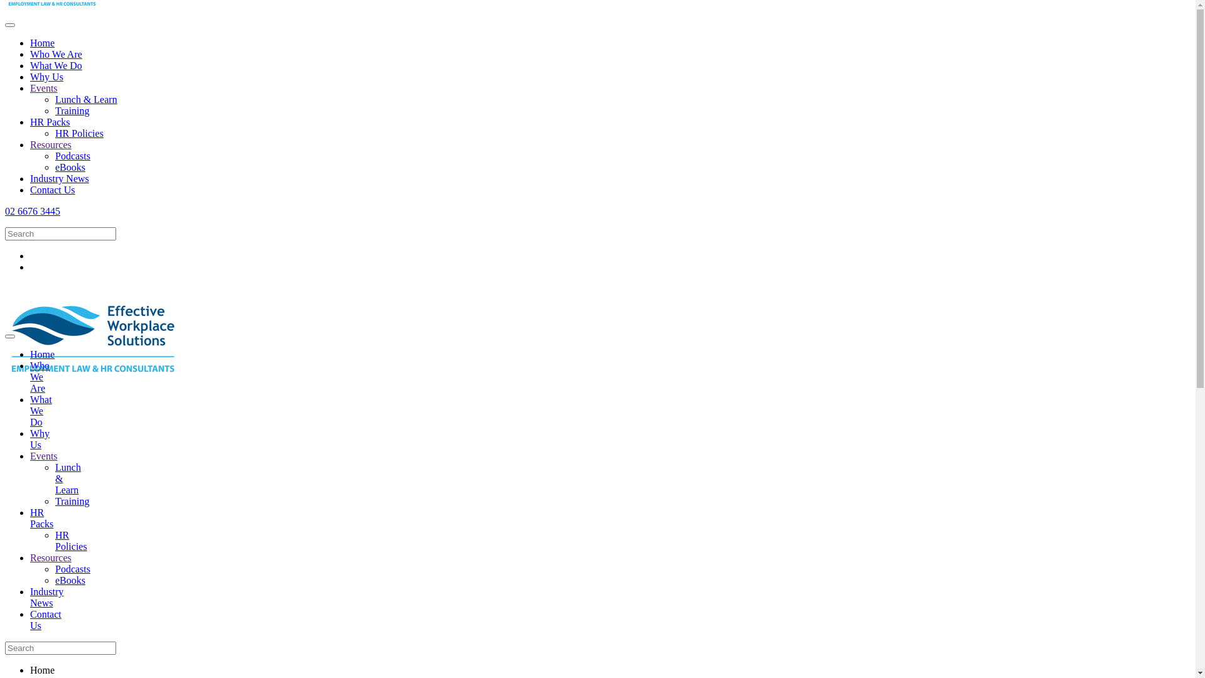 This screenshot has width=1205, height=678. What do you see at coordinates (73, 569) in the screenshot?
I see `Podcasts` at bounding box center [73, 569].